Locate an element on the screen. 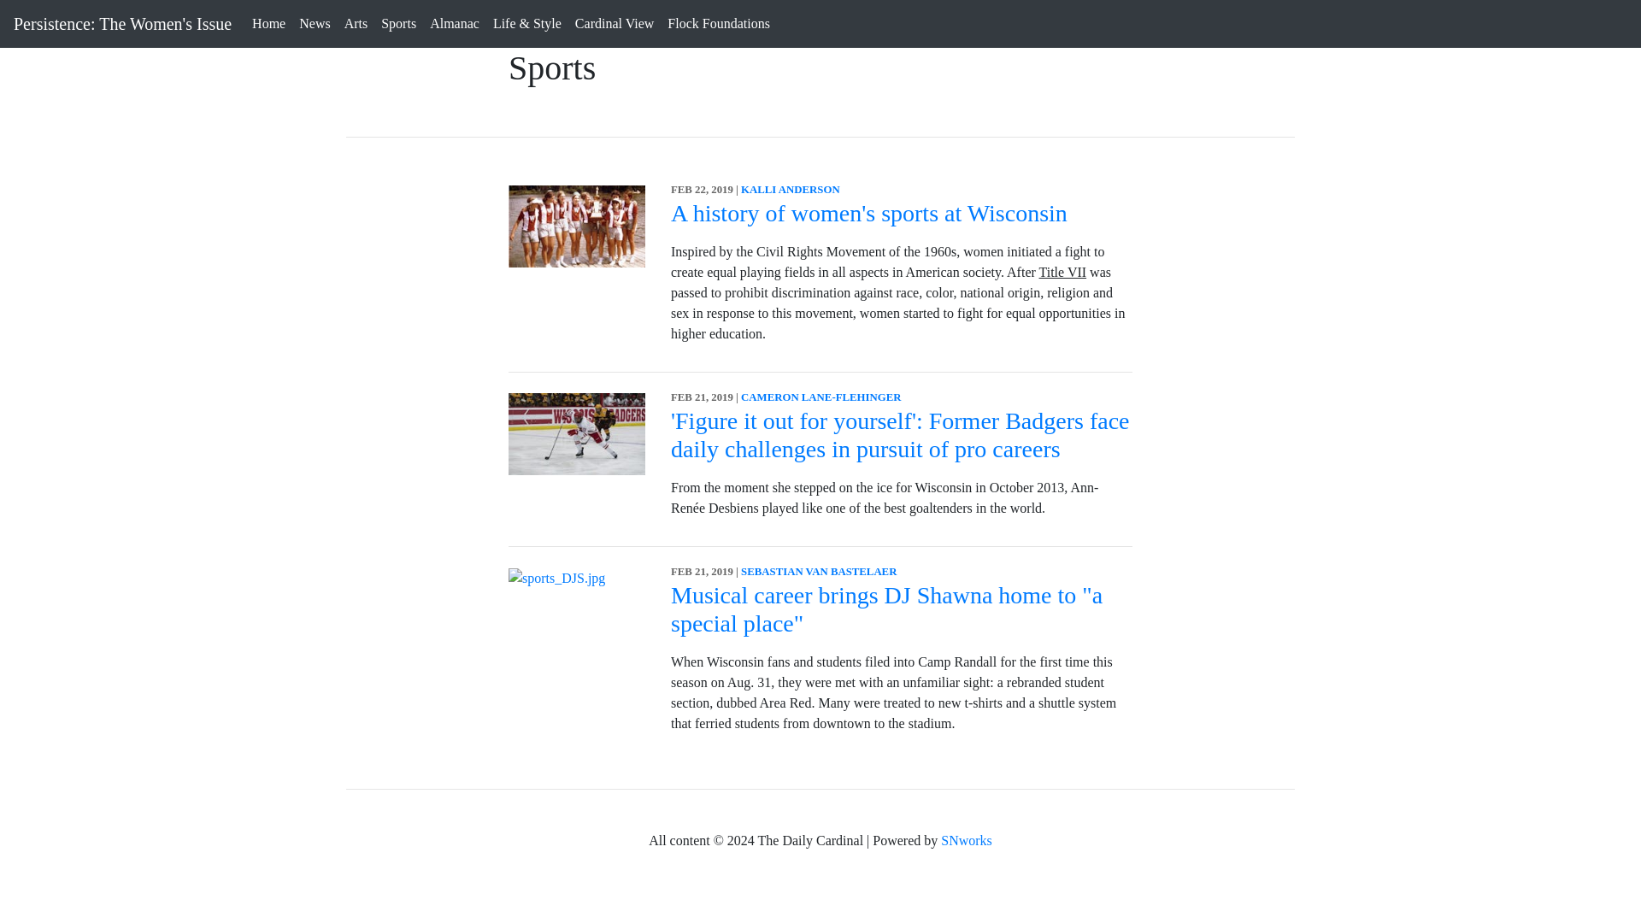 Image resolution: width=1641 pixels, height=923 pixels. Sports is located at coordinates (398, 23).